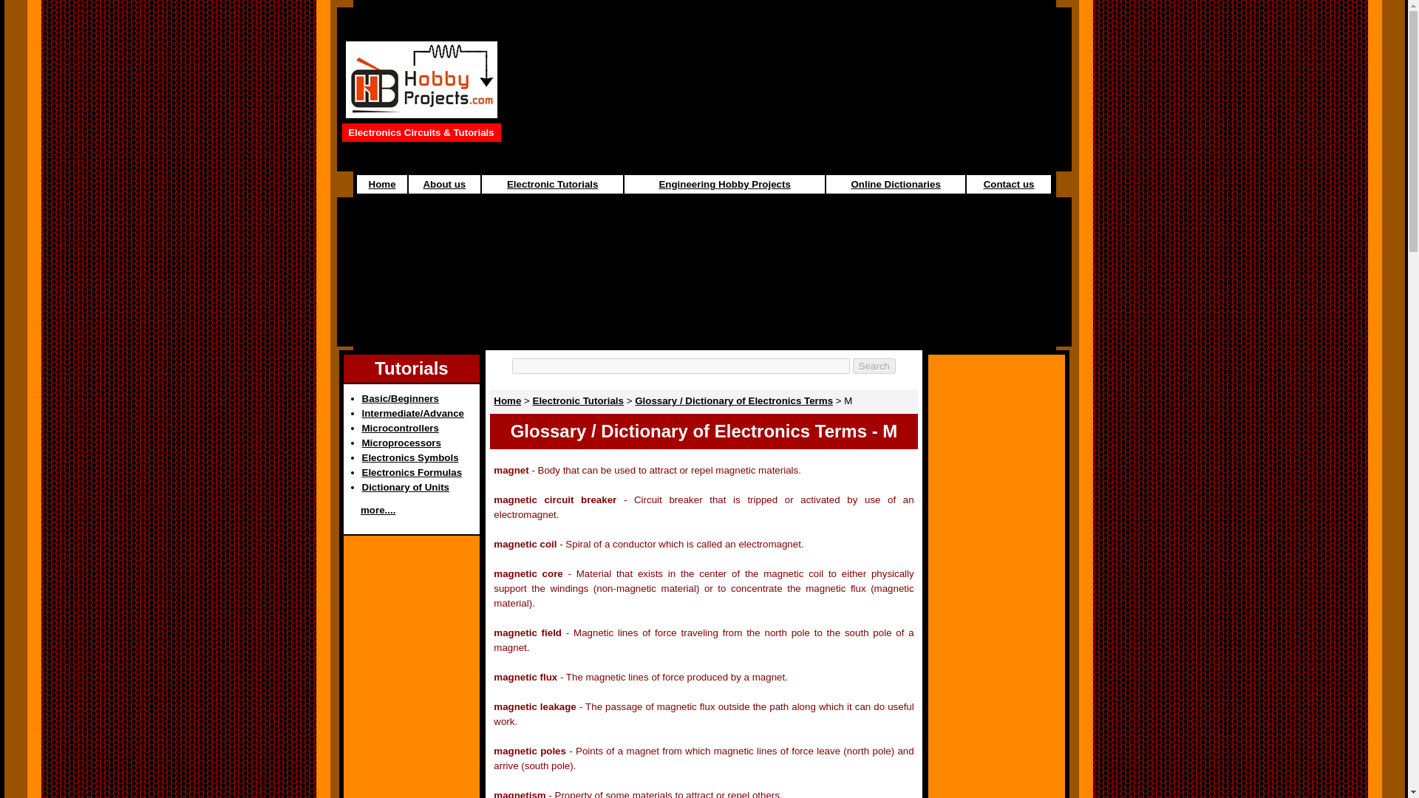 The height and width of the screenshot is (798, 1419). What do you see at coordinates (409, 458) in the screenshot?
I see `Electronics Symbols` at bounding box center [409, 458].